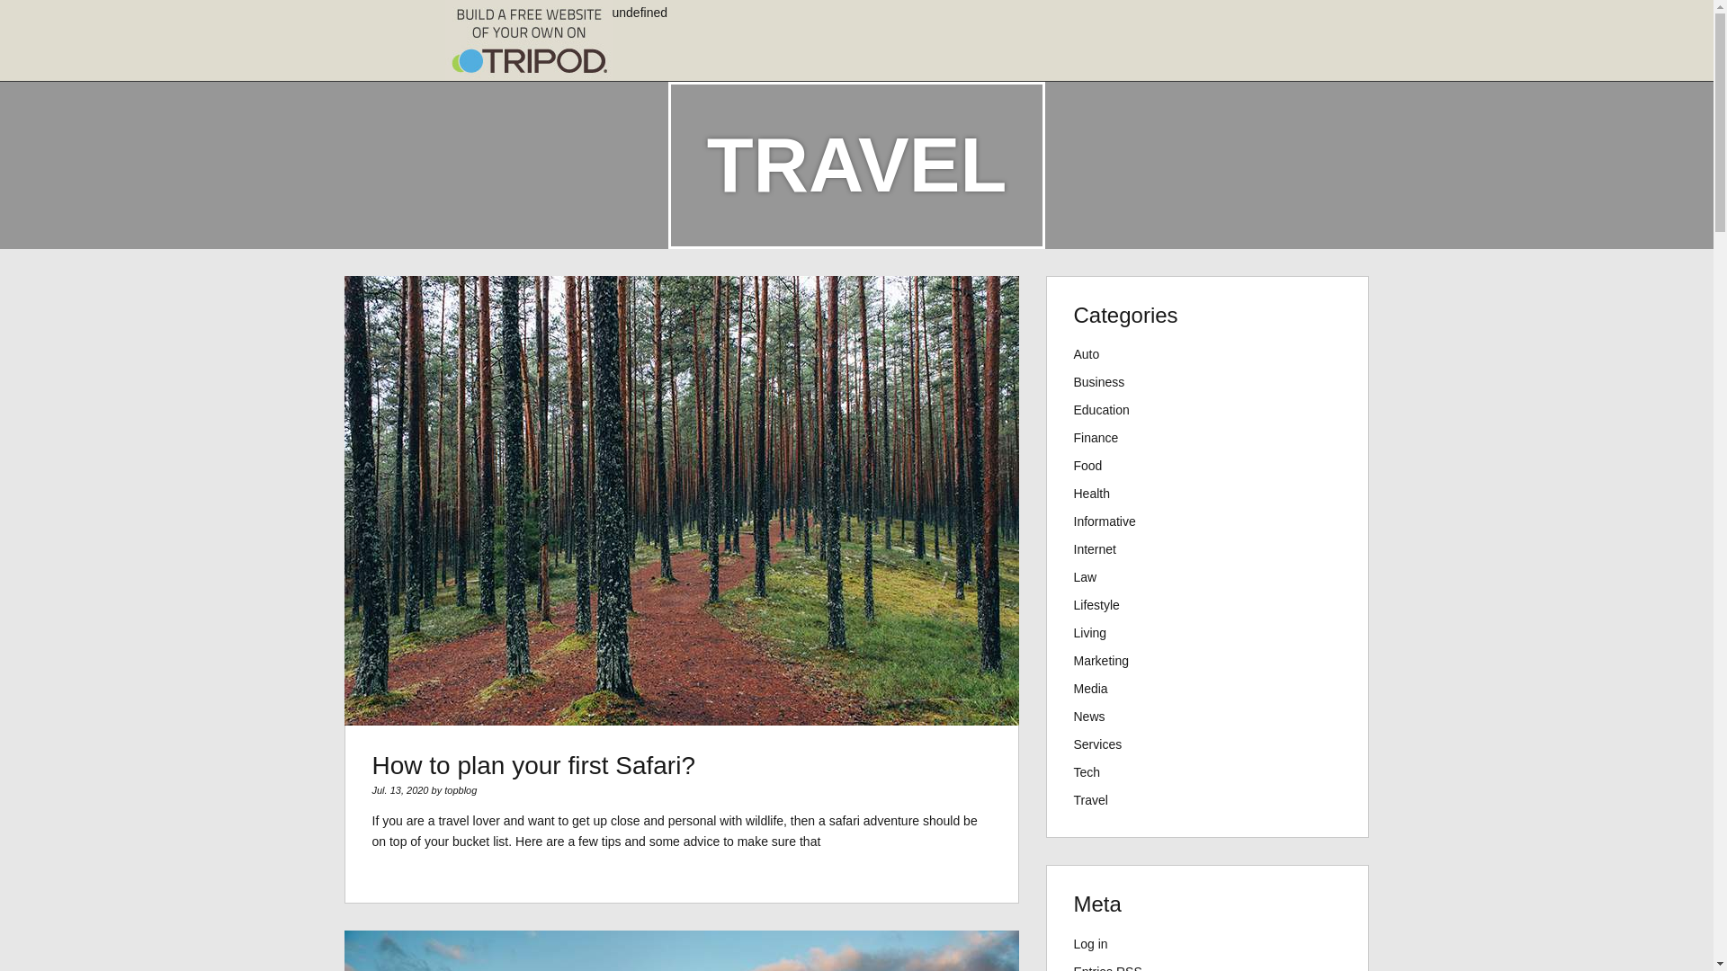 Image resolution: width=1727 pixels, height=971 pixels. Describe the element at coordinates (460, 789) in the screenshot. I see `topblog` at that location.